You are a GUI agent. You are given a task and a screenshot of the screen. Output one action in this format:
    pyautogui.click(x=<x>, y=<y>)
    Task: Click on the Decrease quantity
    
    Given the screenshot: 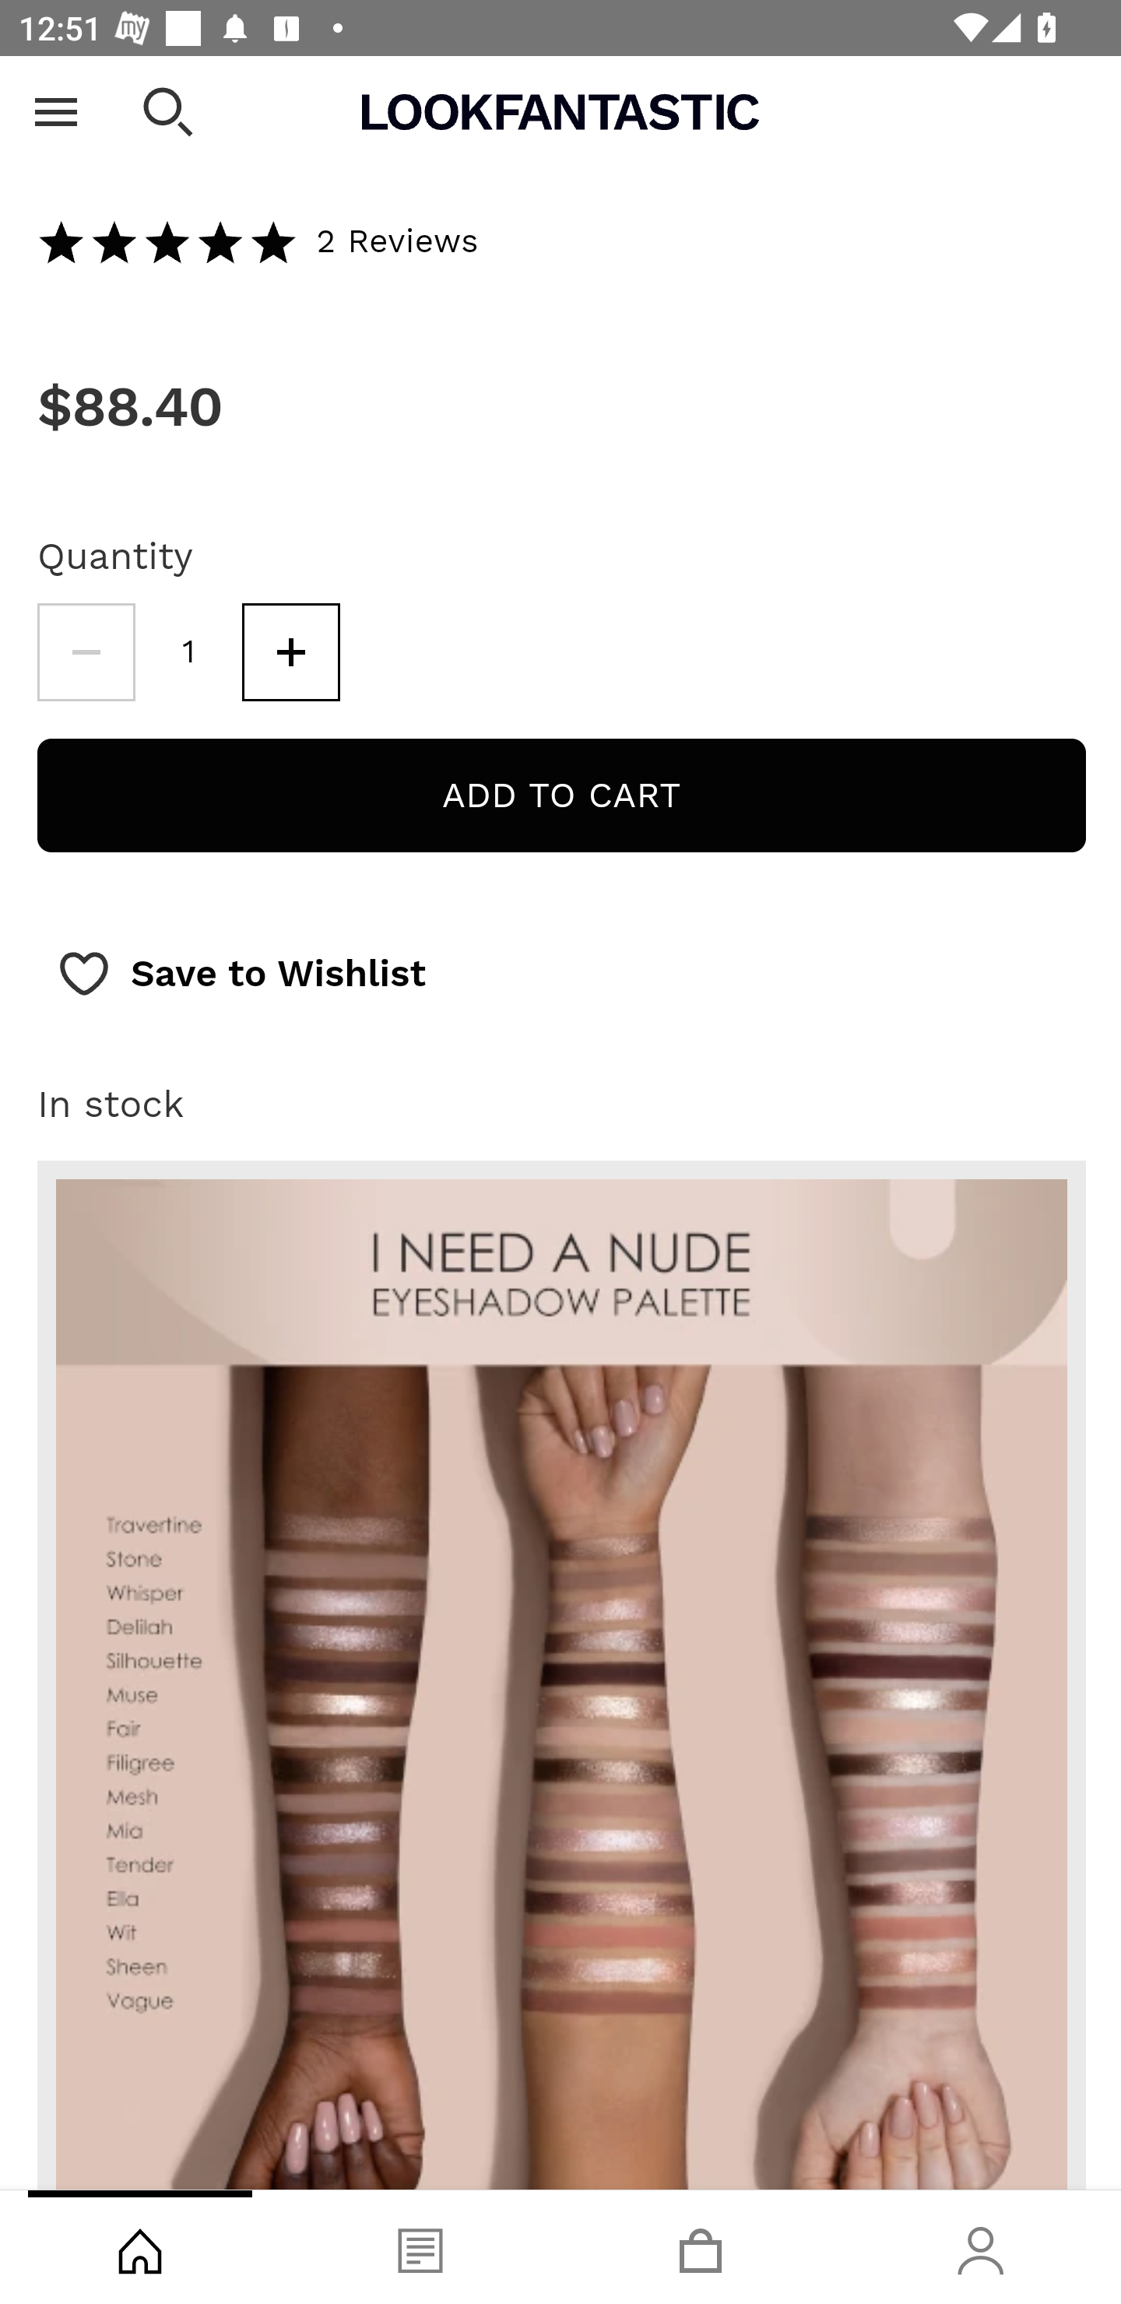 What is the action you would take?
    pyautogui.click(x=86, y=652)
    